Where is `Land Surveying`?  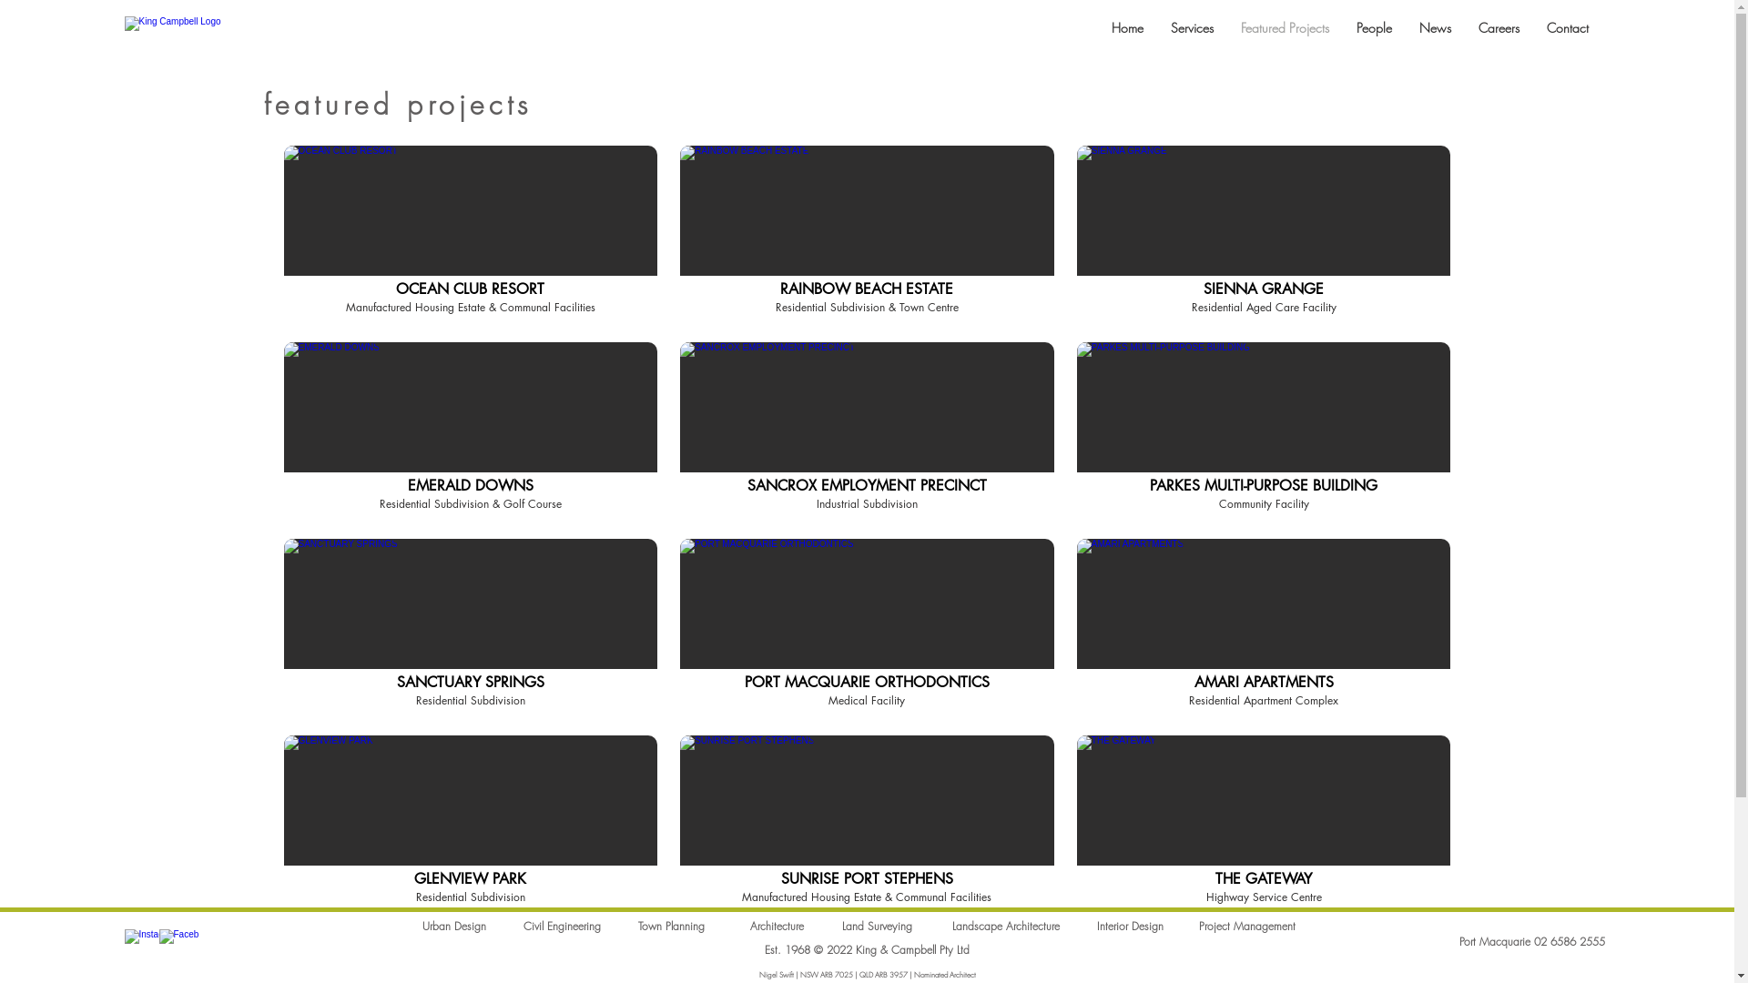 Land Surveying is located at coordinates (876, 927).